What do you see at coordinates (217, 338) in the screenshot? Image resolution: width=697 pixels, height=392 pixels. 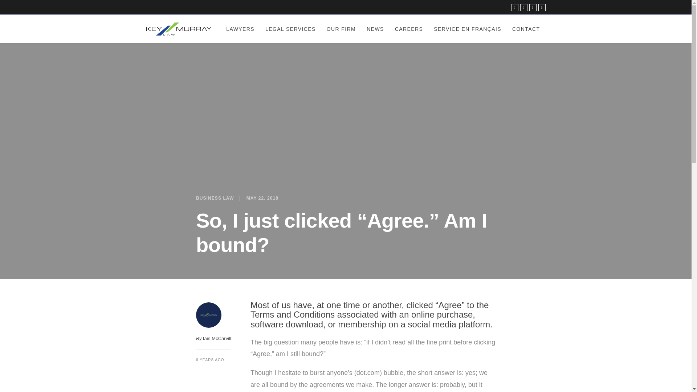 I see `Posts by Iain McCarvill` at bounding box center [217, 338].